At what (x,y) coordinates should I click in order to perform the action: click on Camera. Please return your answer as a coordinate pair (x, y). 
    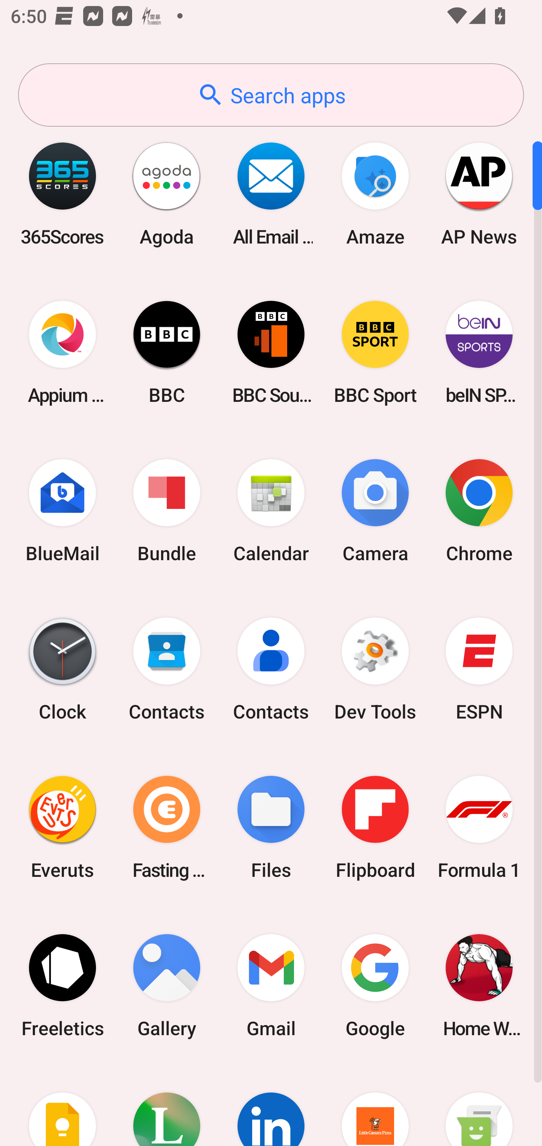
    Looking at the image, I should click on (375, 511).